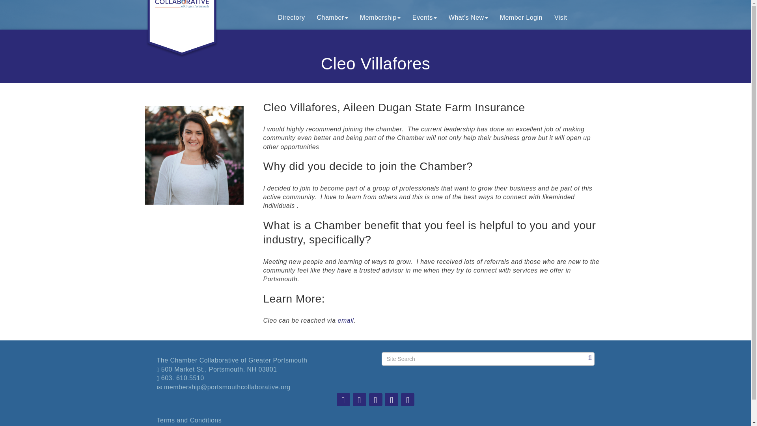 Image resolution: width=757 pixels, height=426 pixels. What do you see at coordinates (291, 18) in the screenshot?
I see `Directory` at bounding box center [291, 18].